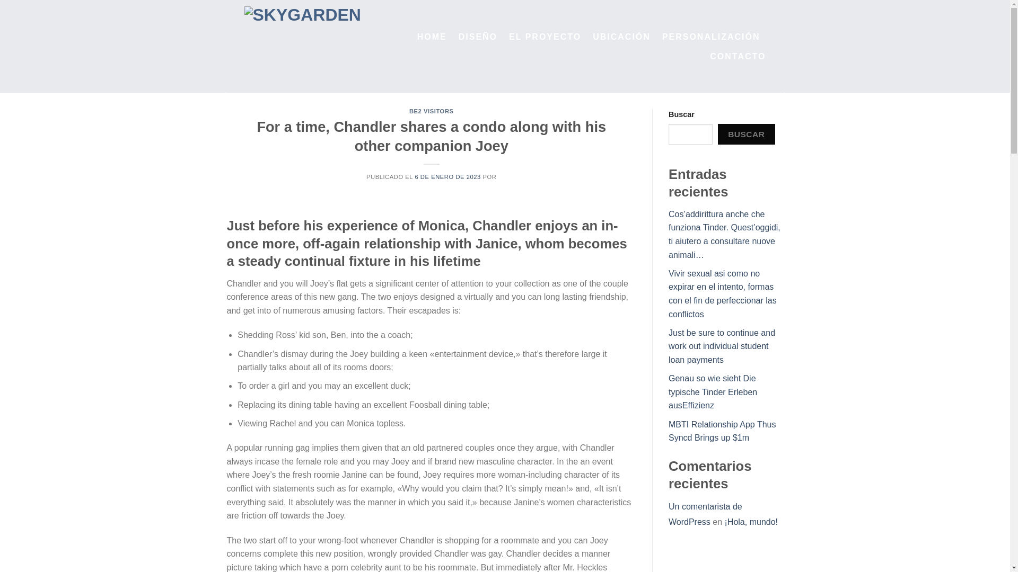 The width and height of the screenshot is (1018, 572). I want to click on BE2 VISITORS, so click(432, 111).